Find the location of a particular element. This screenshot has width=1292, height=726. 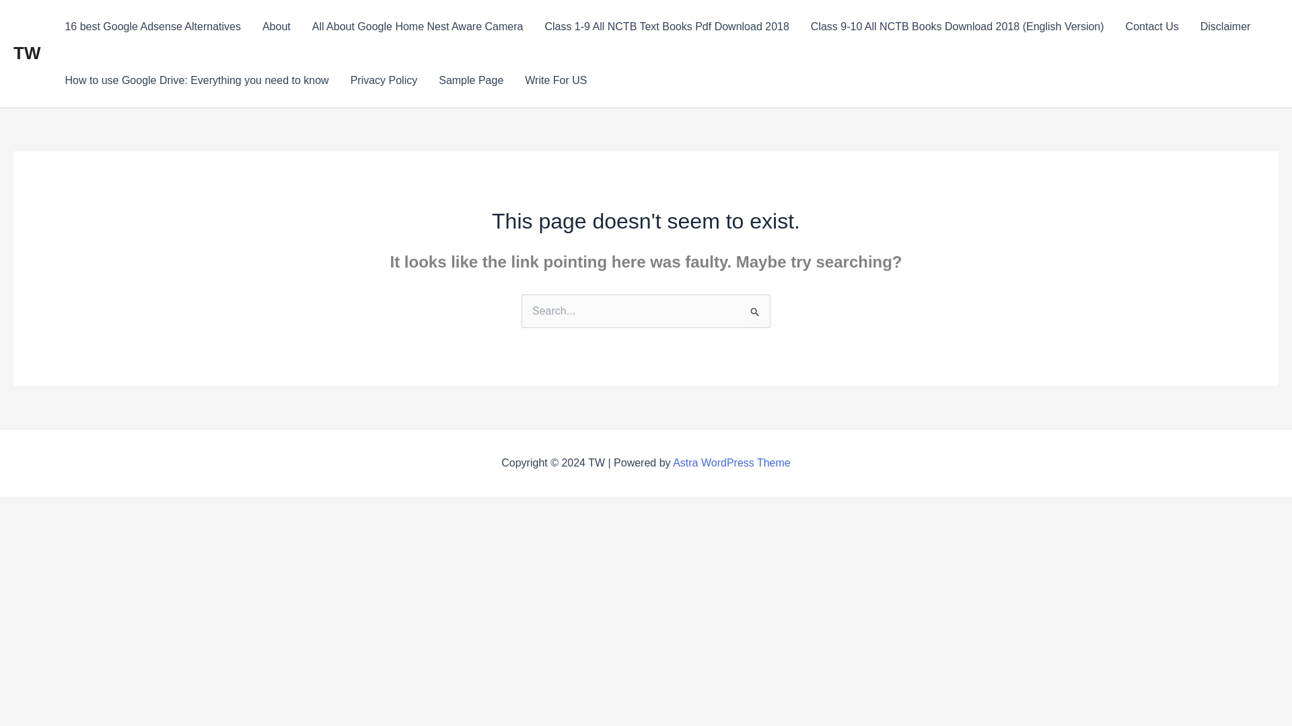

16 best Google Adsense Alternatives is located at coordinates (153, 27).